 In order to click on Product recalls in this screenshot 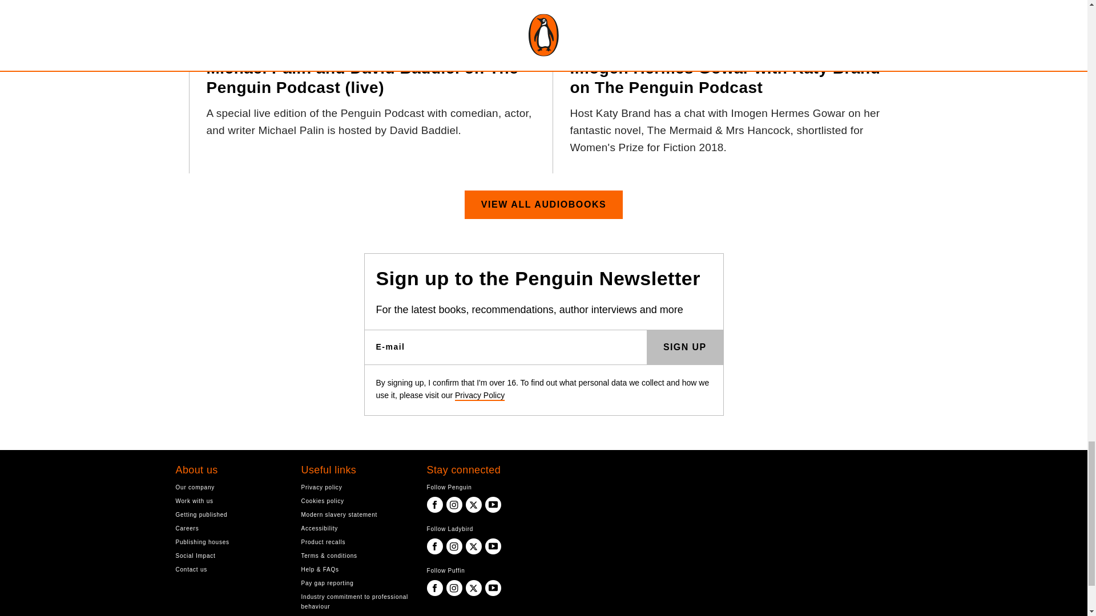, I will do `click(356, 542)`.